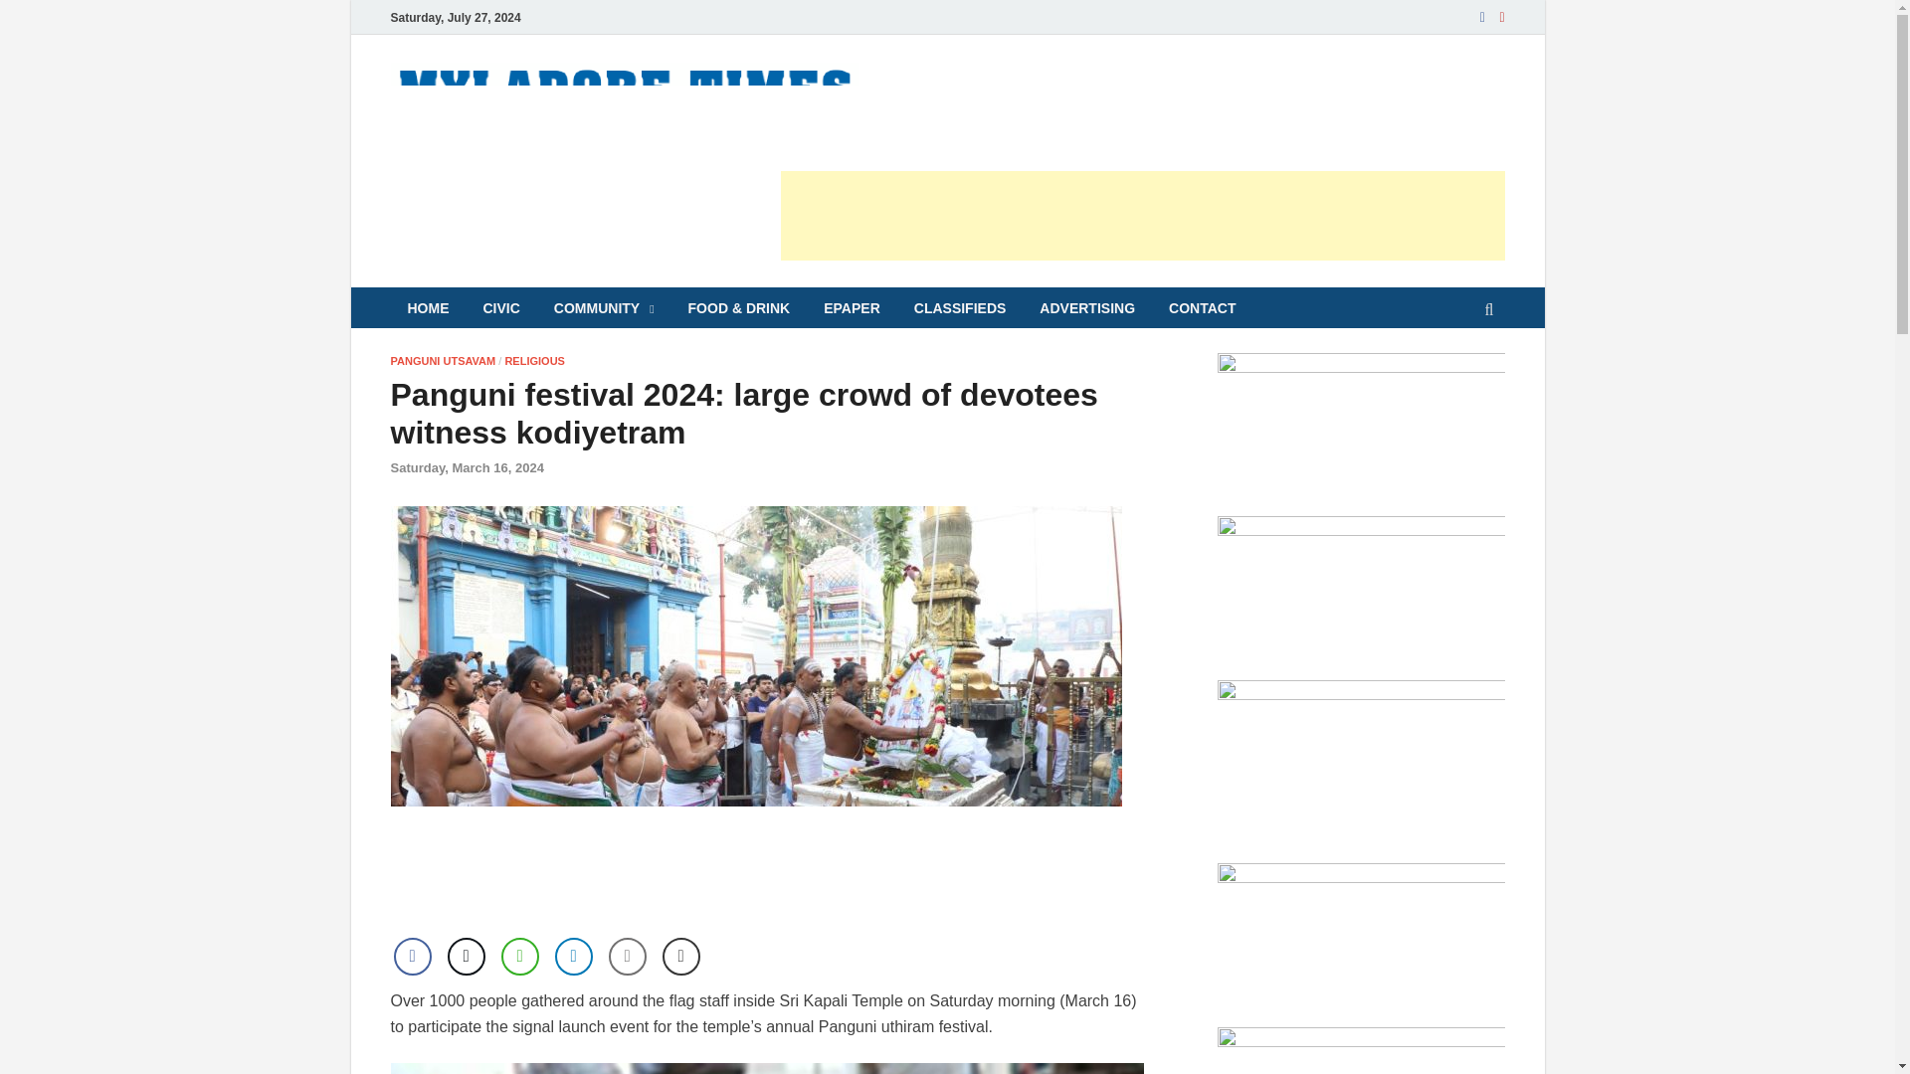 The height and width of the screenshot is (1074, 1910). What do you see at coordinates (852, 308) in the screenshot?
I see `EPAPER` at bounding box center [852, 308].